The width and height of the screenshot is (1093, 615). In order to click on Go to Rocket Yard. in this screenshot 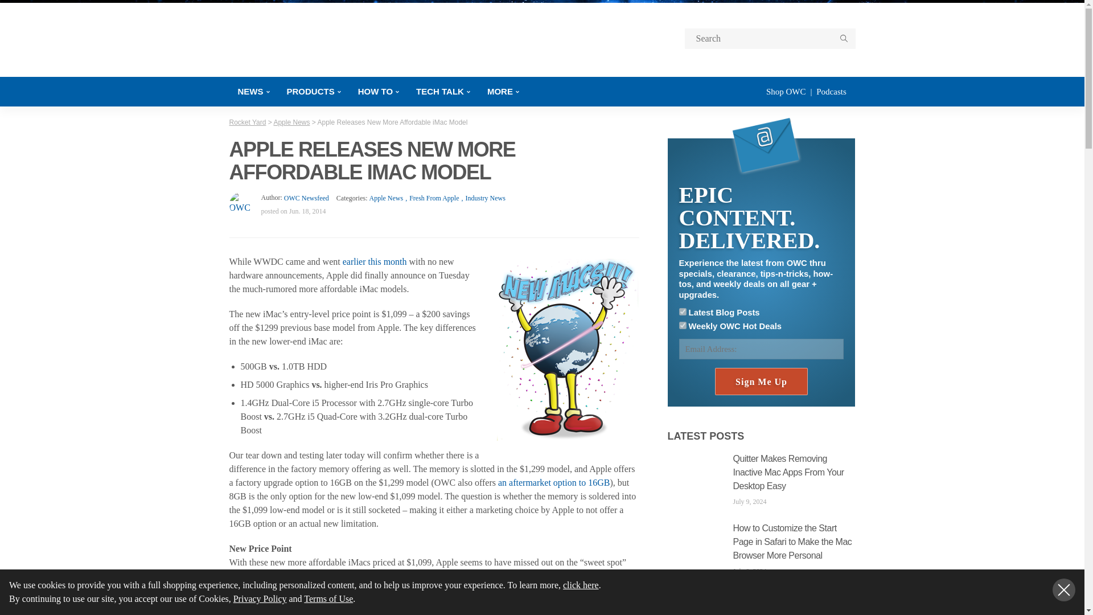, I will do `click(247, 122)`.